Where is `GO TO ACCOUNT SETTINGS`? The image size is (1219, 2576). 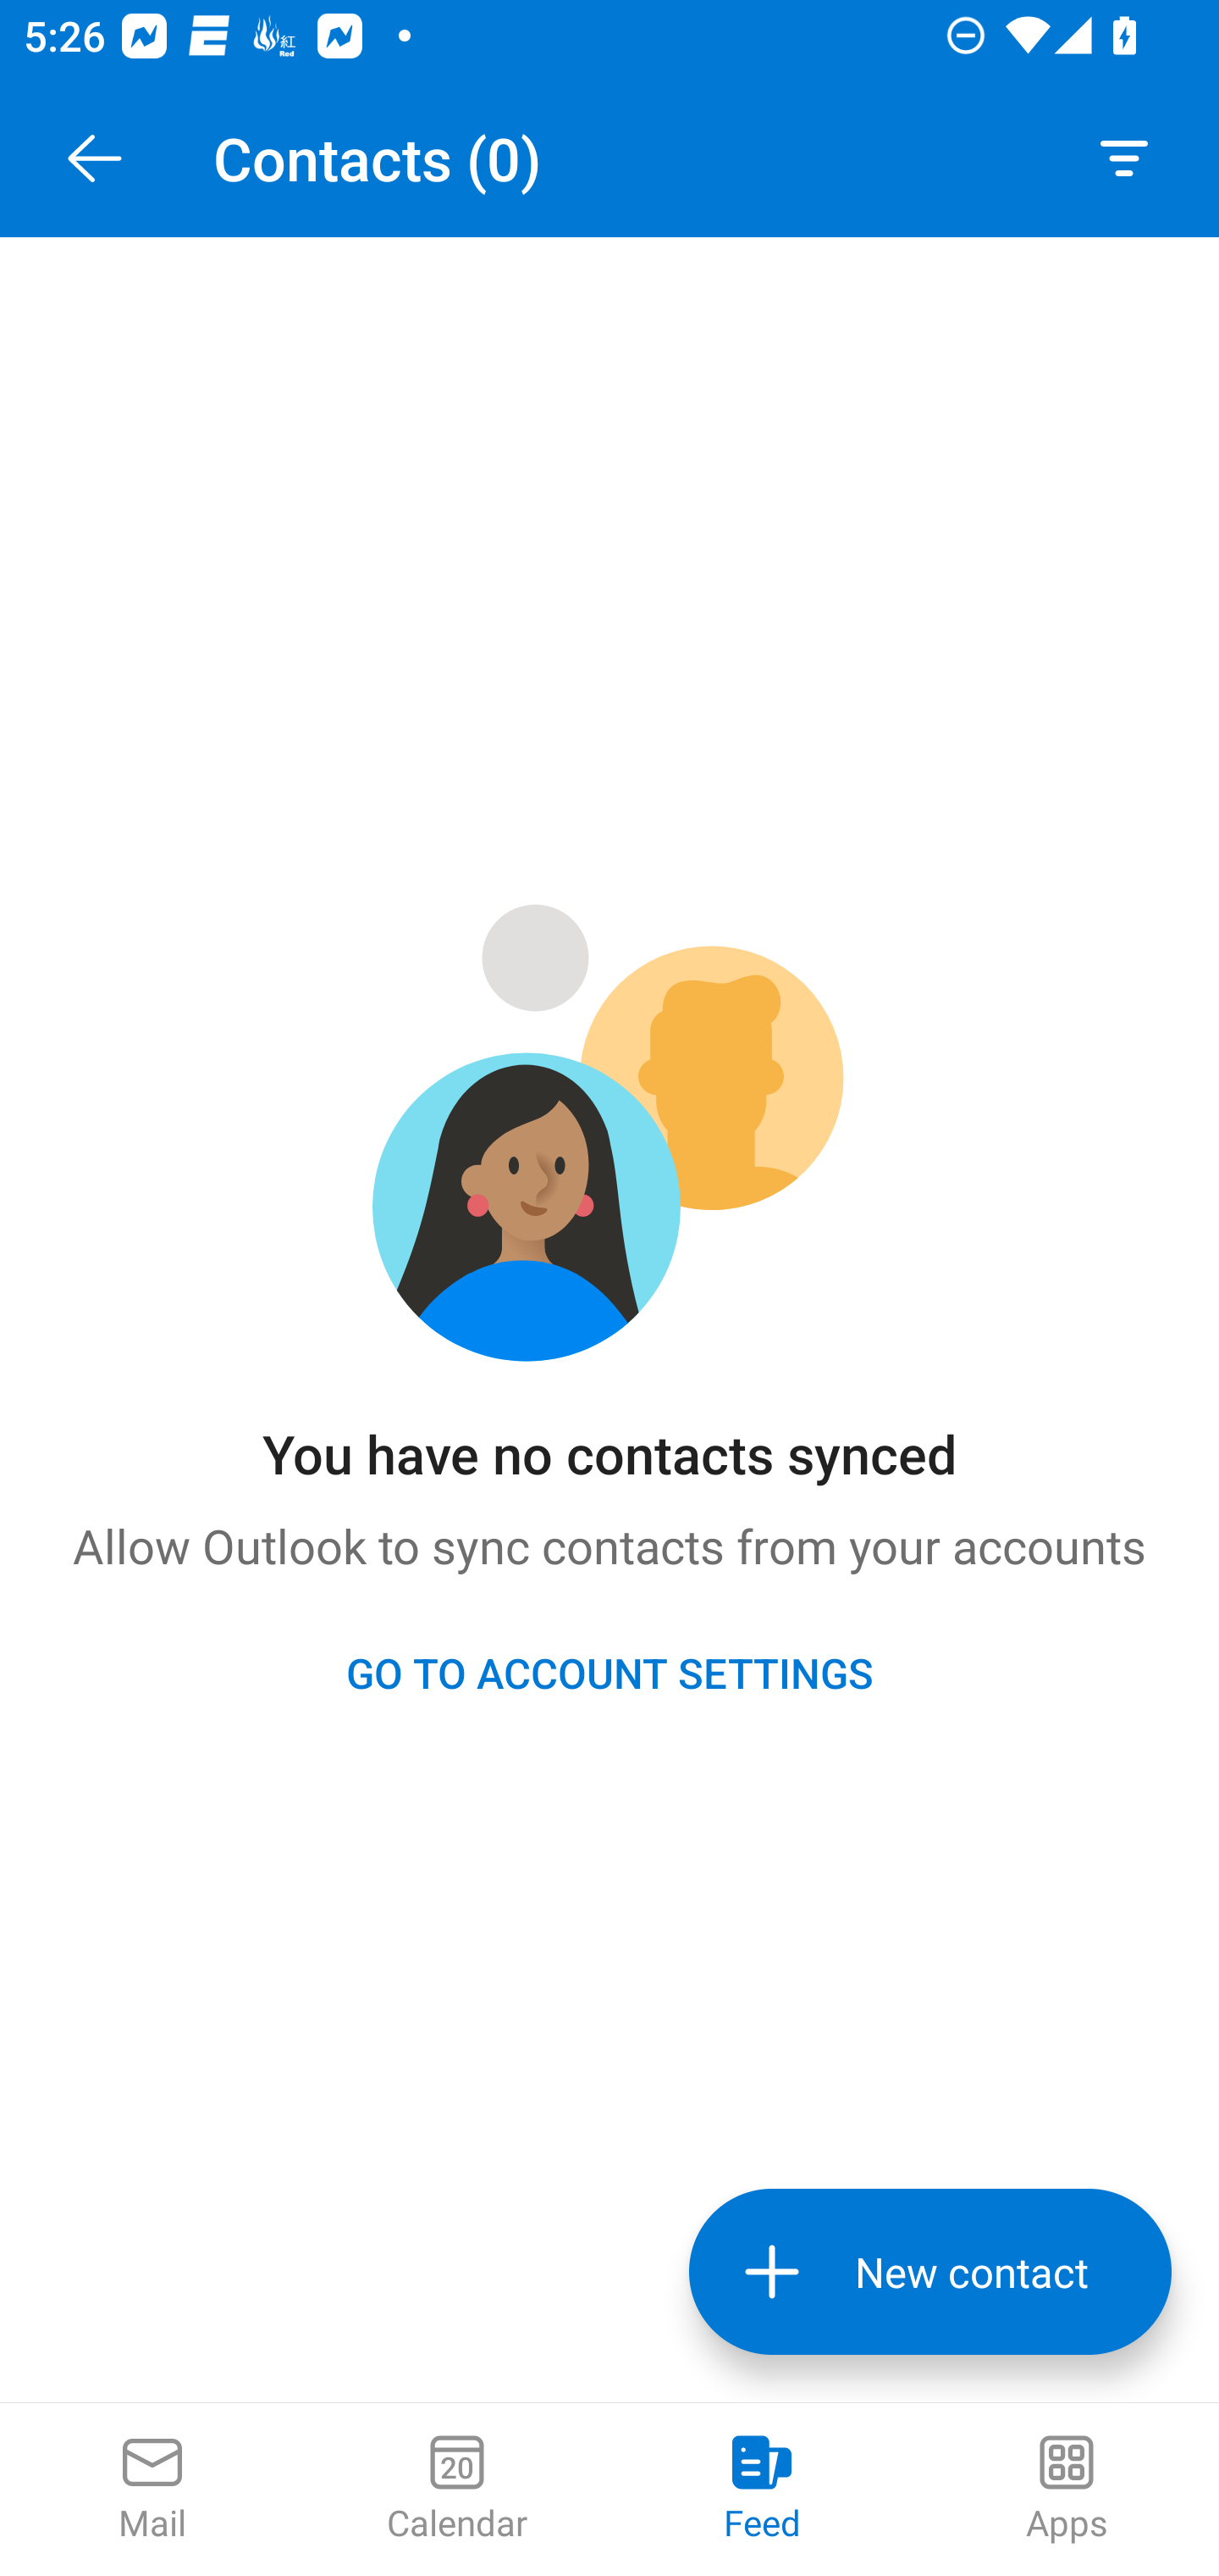
GO TO ACCOUNT SETTINGS is located at coordinates (609, 1673).